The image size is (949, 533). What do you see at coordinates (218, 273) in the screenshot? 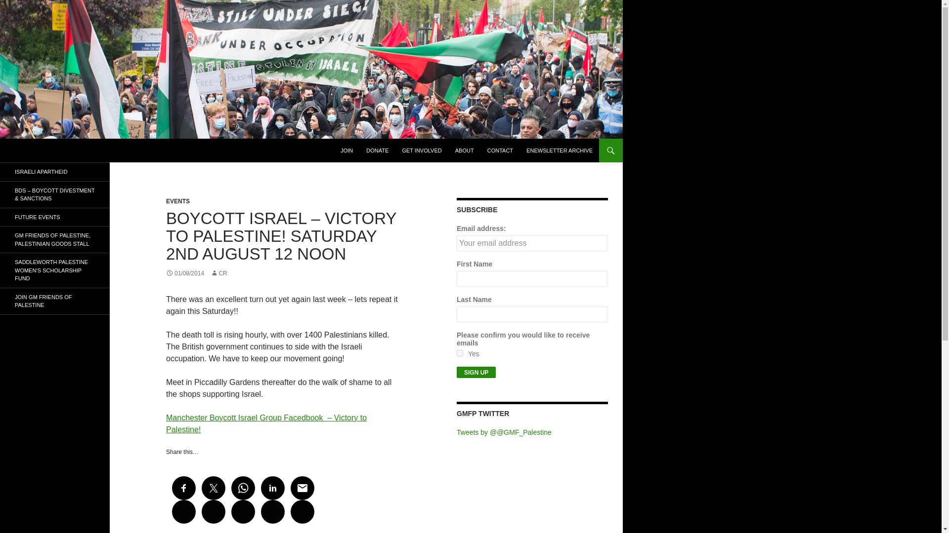
I see `CR` at bounding box center [218, 273].